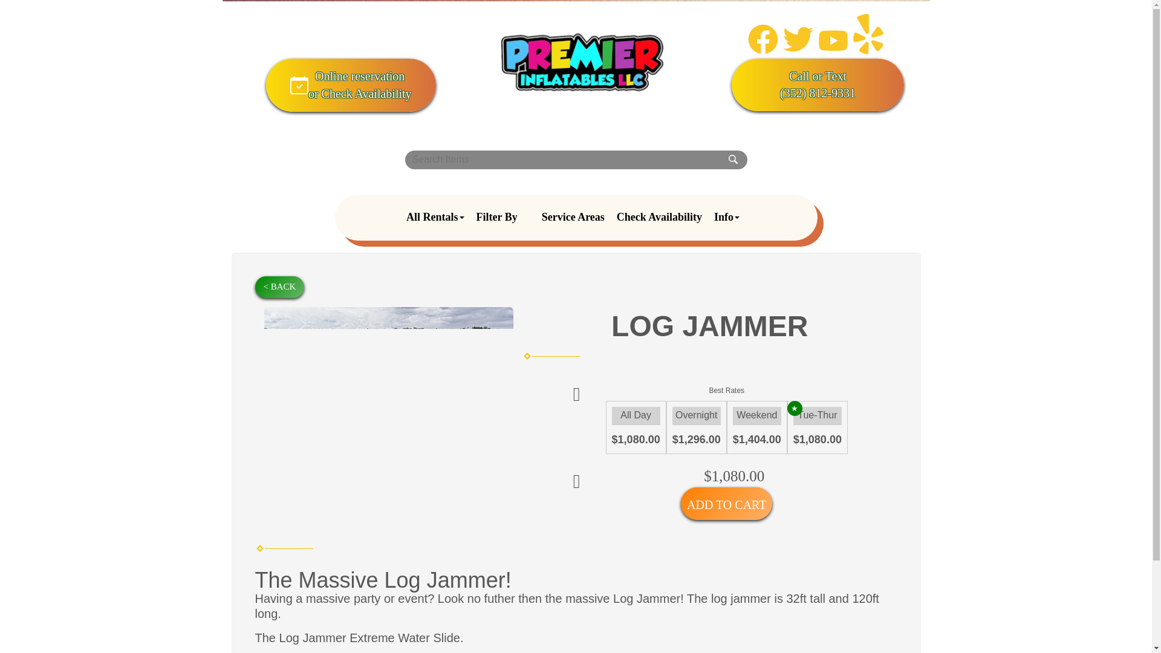 The width and height of the screenshot is (1161, 653). I want to click on Premier Inflatables LLC YouTube, so click(763, 51).